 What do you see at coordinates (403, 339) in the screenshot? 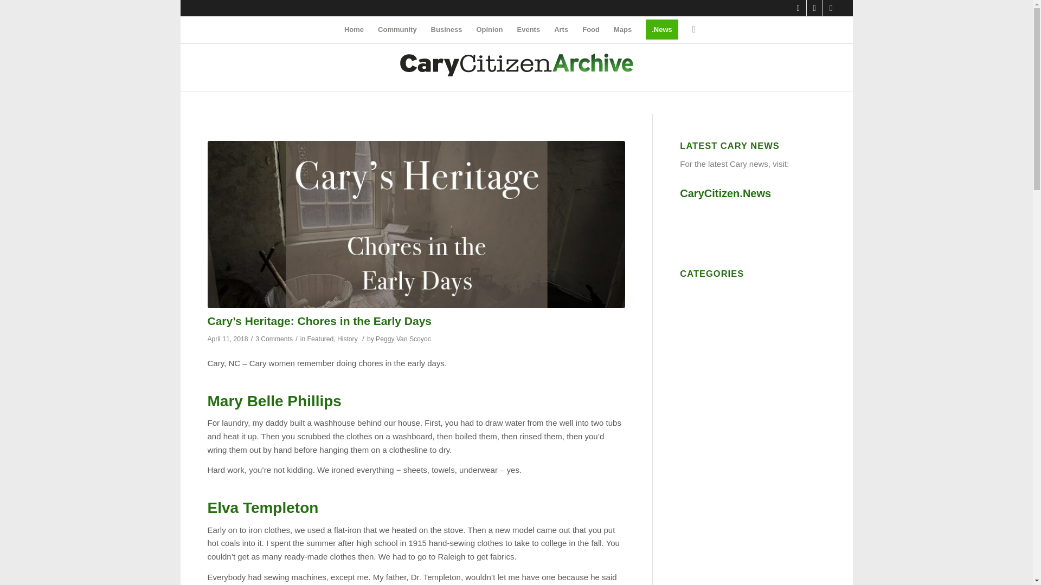
I see `Peggy Van Scoyoc` at bounding box center [403, 339].